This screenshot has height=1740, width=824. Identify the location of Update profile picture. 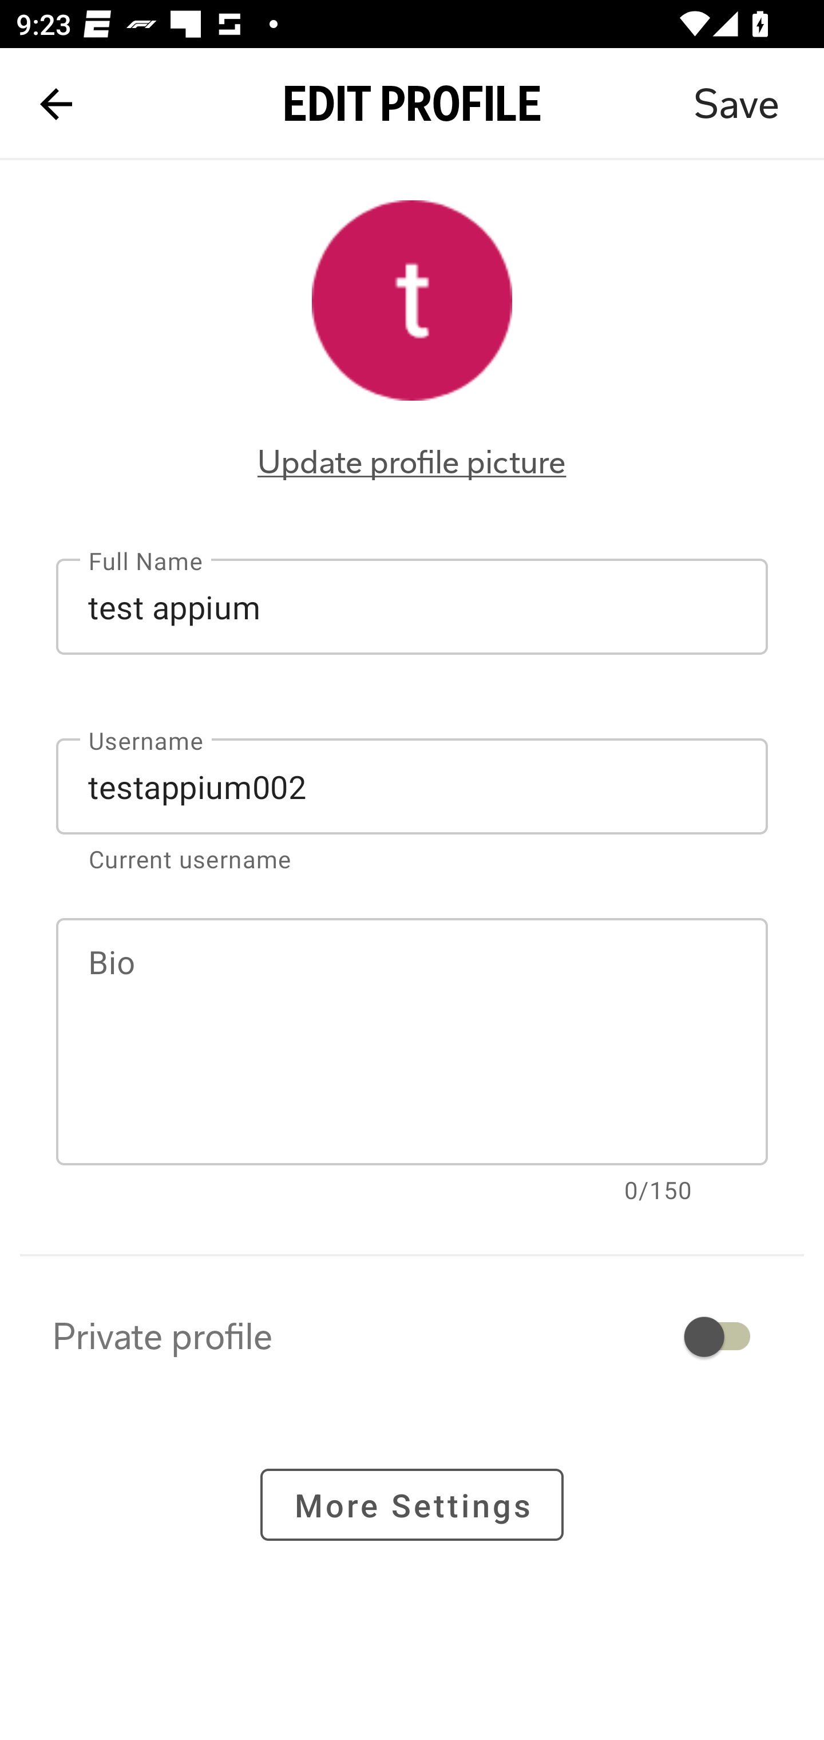
(412, 462).